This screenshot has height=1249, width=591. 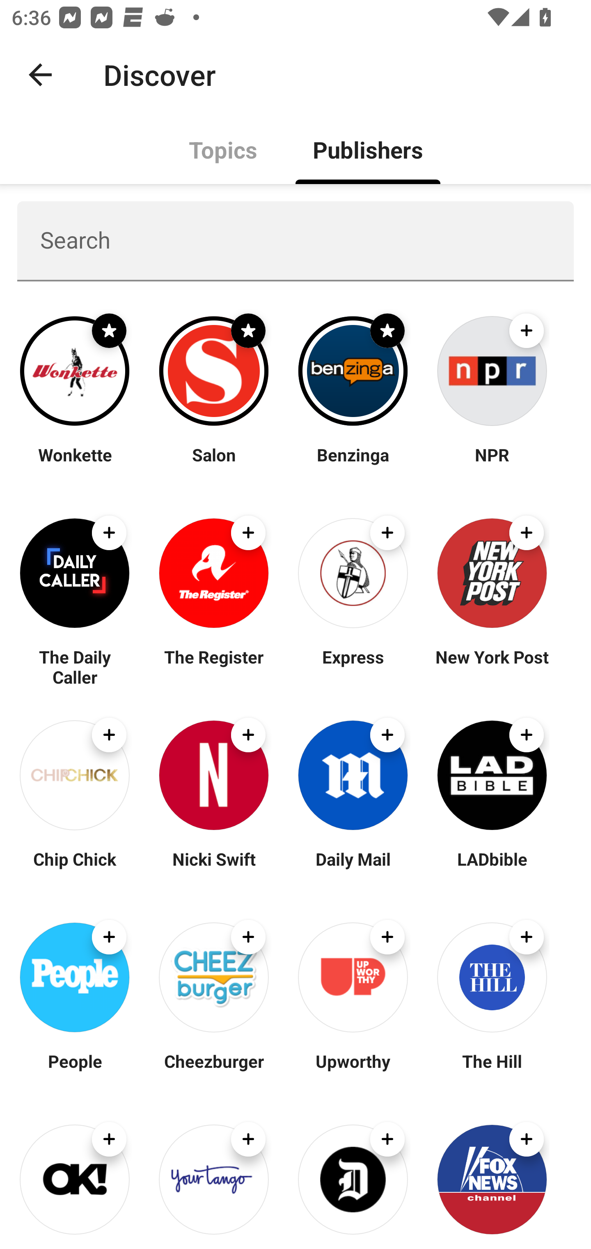 I want to click on New York Post, so click(x=492, y=666).